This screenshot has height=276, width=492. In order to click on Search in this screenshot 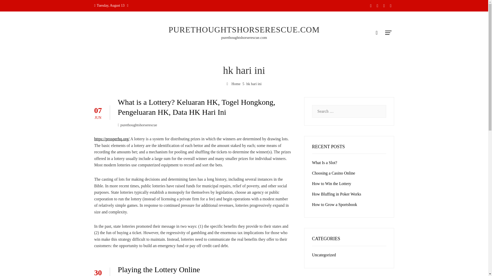, I will do `click(12, 6)`.